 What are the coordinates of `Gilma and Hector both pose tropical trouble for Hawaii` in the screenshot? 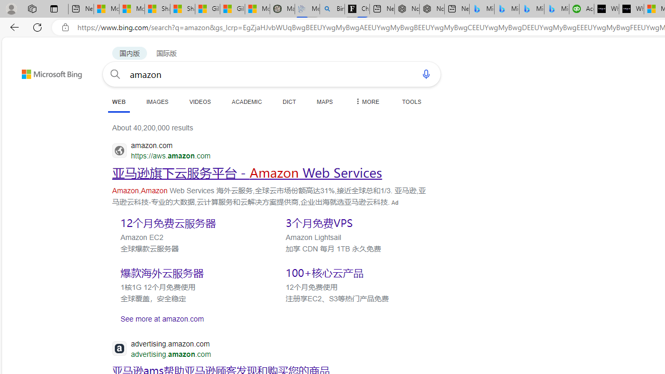 It's located at (232, 9).